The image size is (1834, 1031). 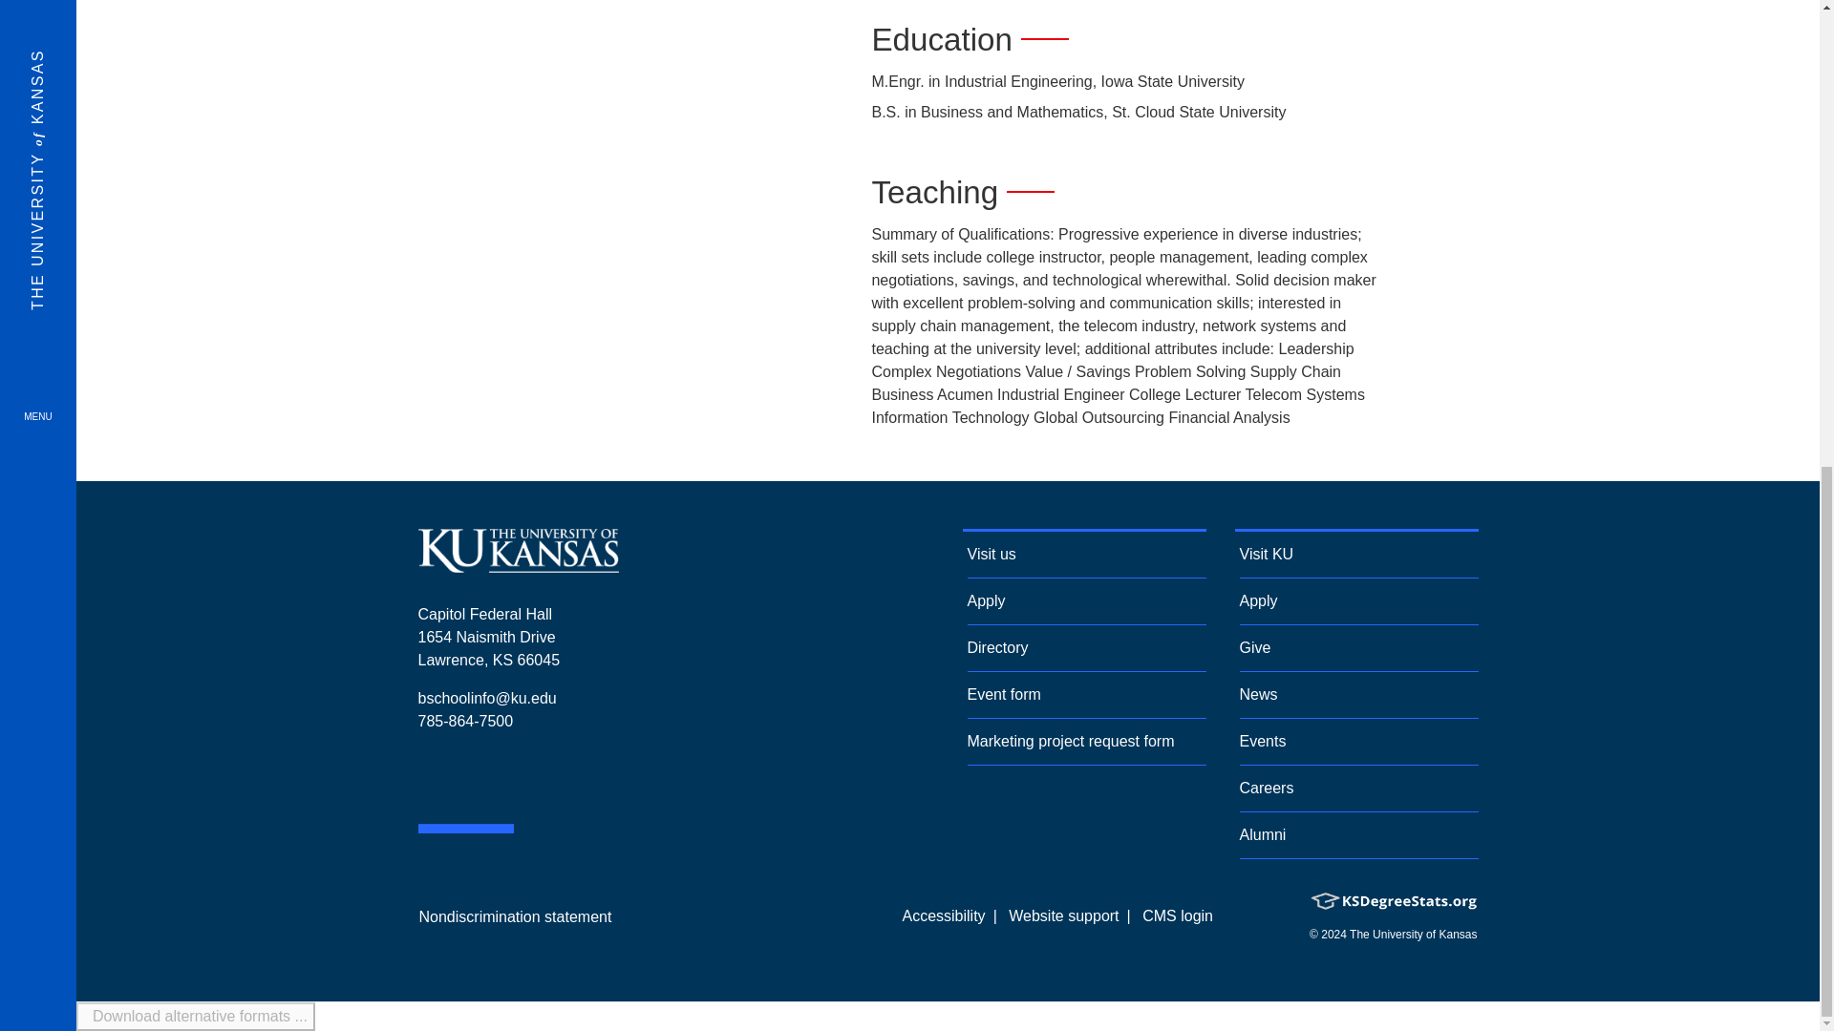 What do you see at coordinates (518, 565) in the screenshot?
I see `Instagram` at bounding box center [518, 565].